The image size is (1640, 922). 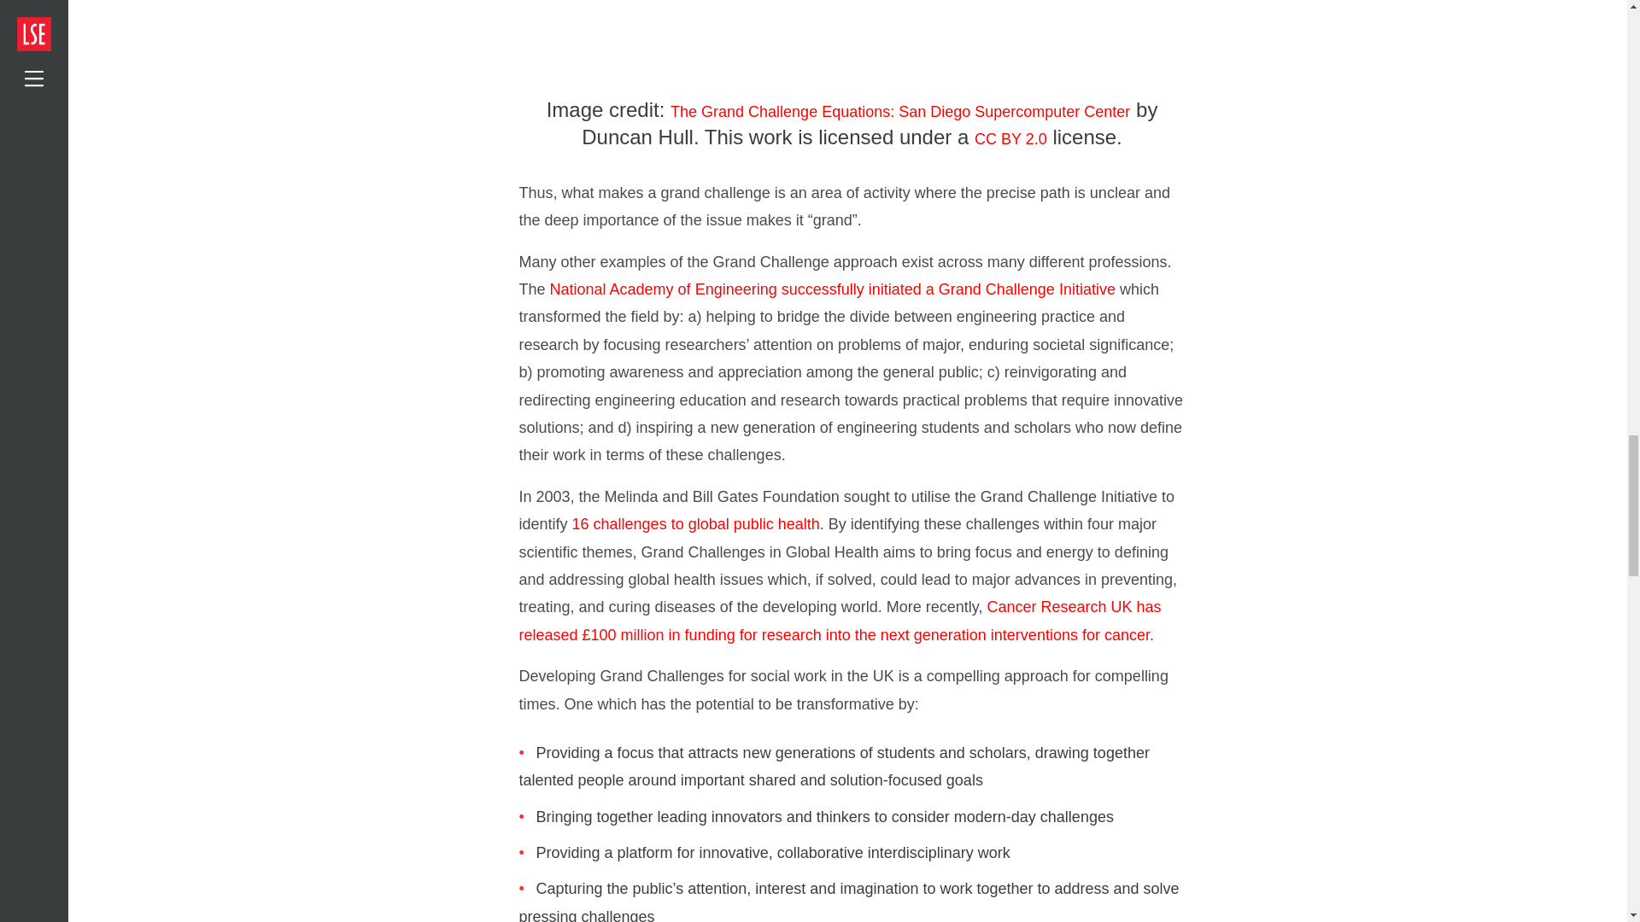 What do you see at coordinates (1010, 138) in the screenshot?
I see `CC BY 2.0` at bounding box center [1010, 138].